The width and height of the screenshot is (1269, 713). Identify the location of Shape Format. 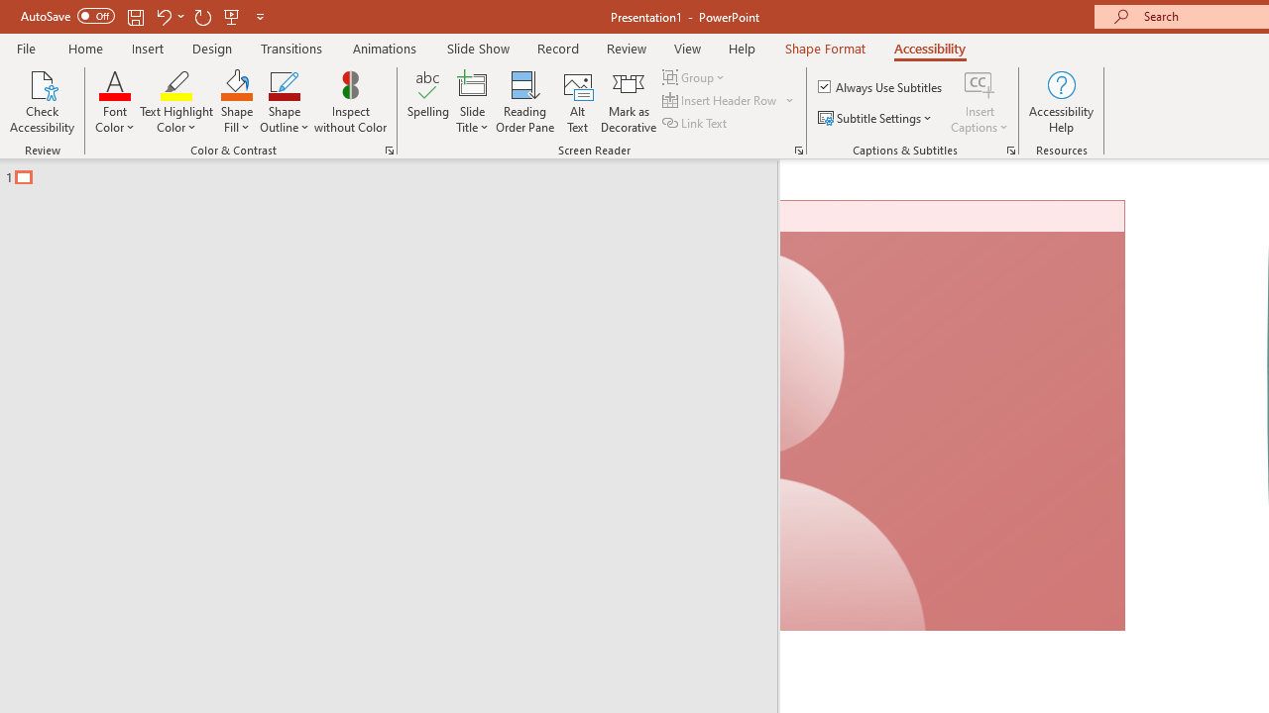
(825, 48).